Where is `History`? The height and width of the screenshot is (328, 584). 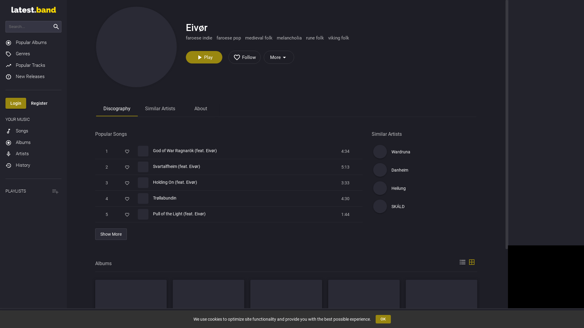 History is located at coordinates (33, 154).